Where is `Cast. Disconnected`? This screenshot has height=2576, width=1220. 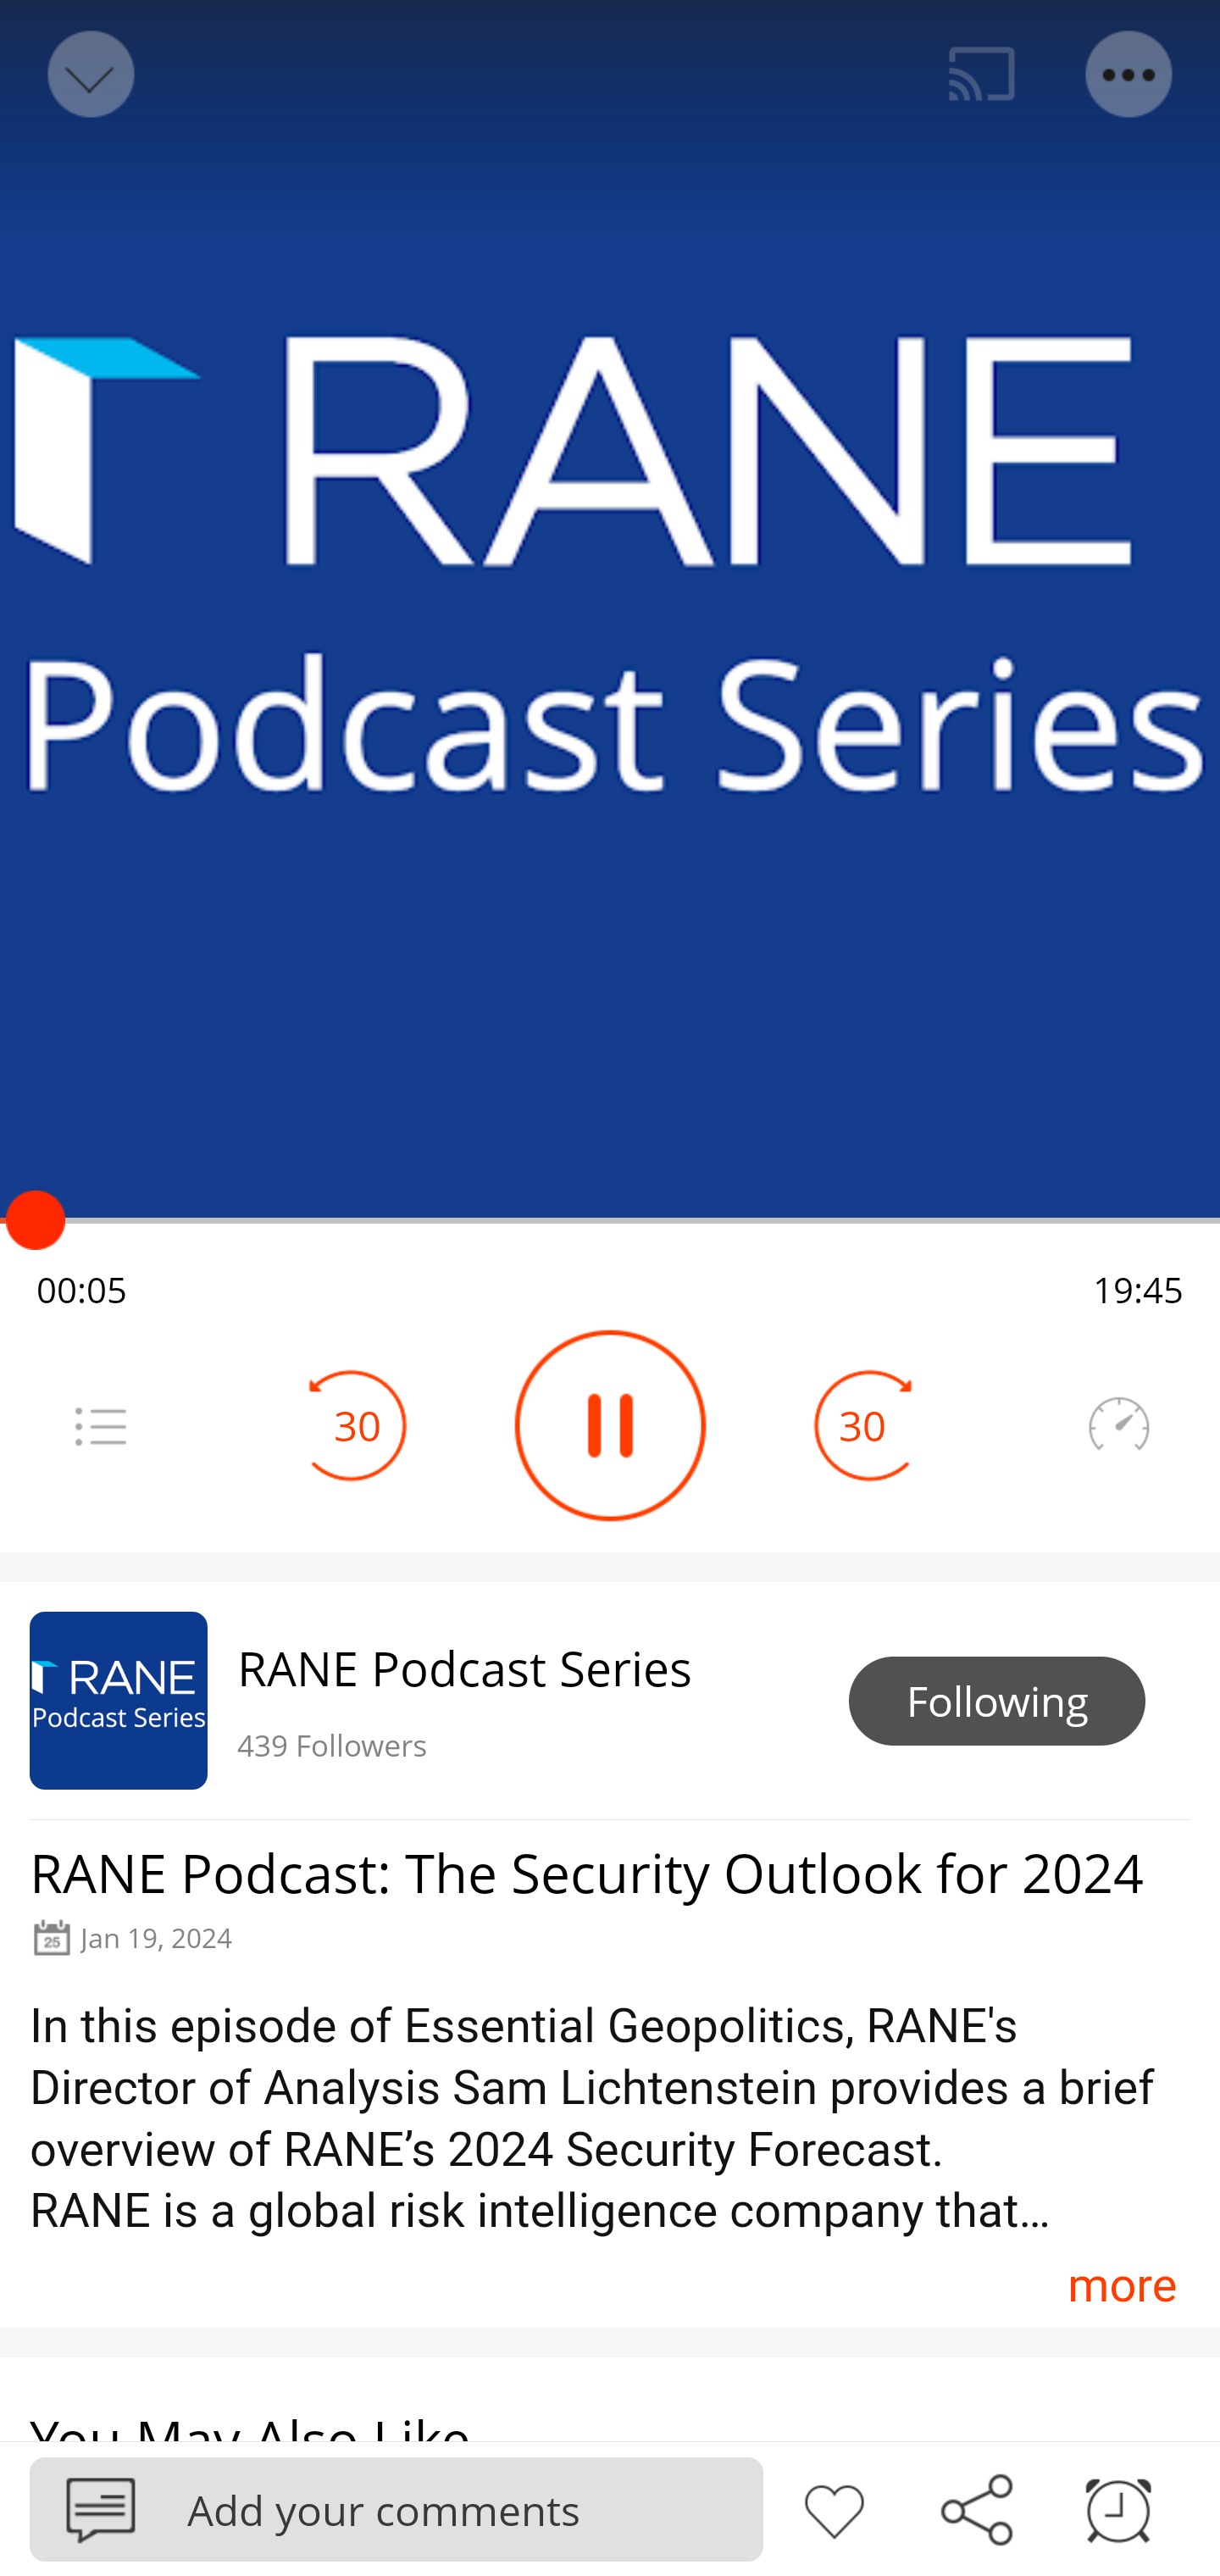
Cast. Disconnected is located at coordinates (982, 75).